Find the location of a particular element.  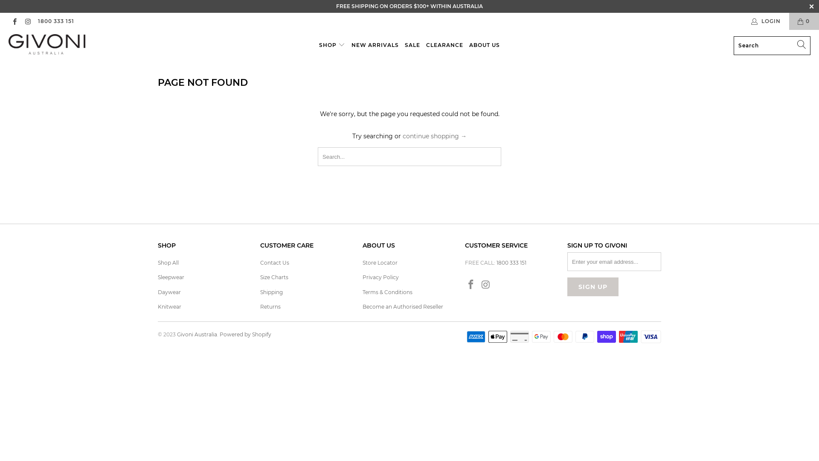

Givoni Australia on Facebook is located at coordinates (15, 21).